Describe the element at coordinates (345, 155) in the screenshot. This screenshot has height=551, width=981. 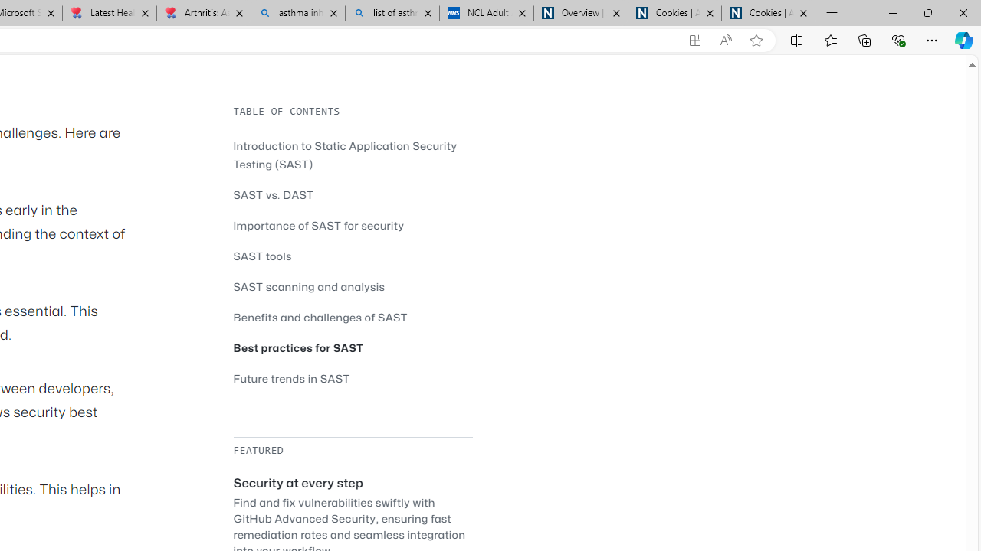
I see `Introduction to Static Application Security Testing (SAST)` at that location.